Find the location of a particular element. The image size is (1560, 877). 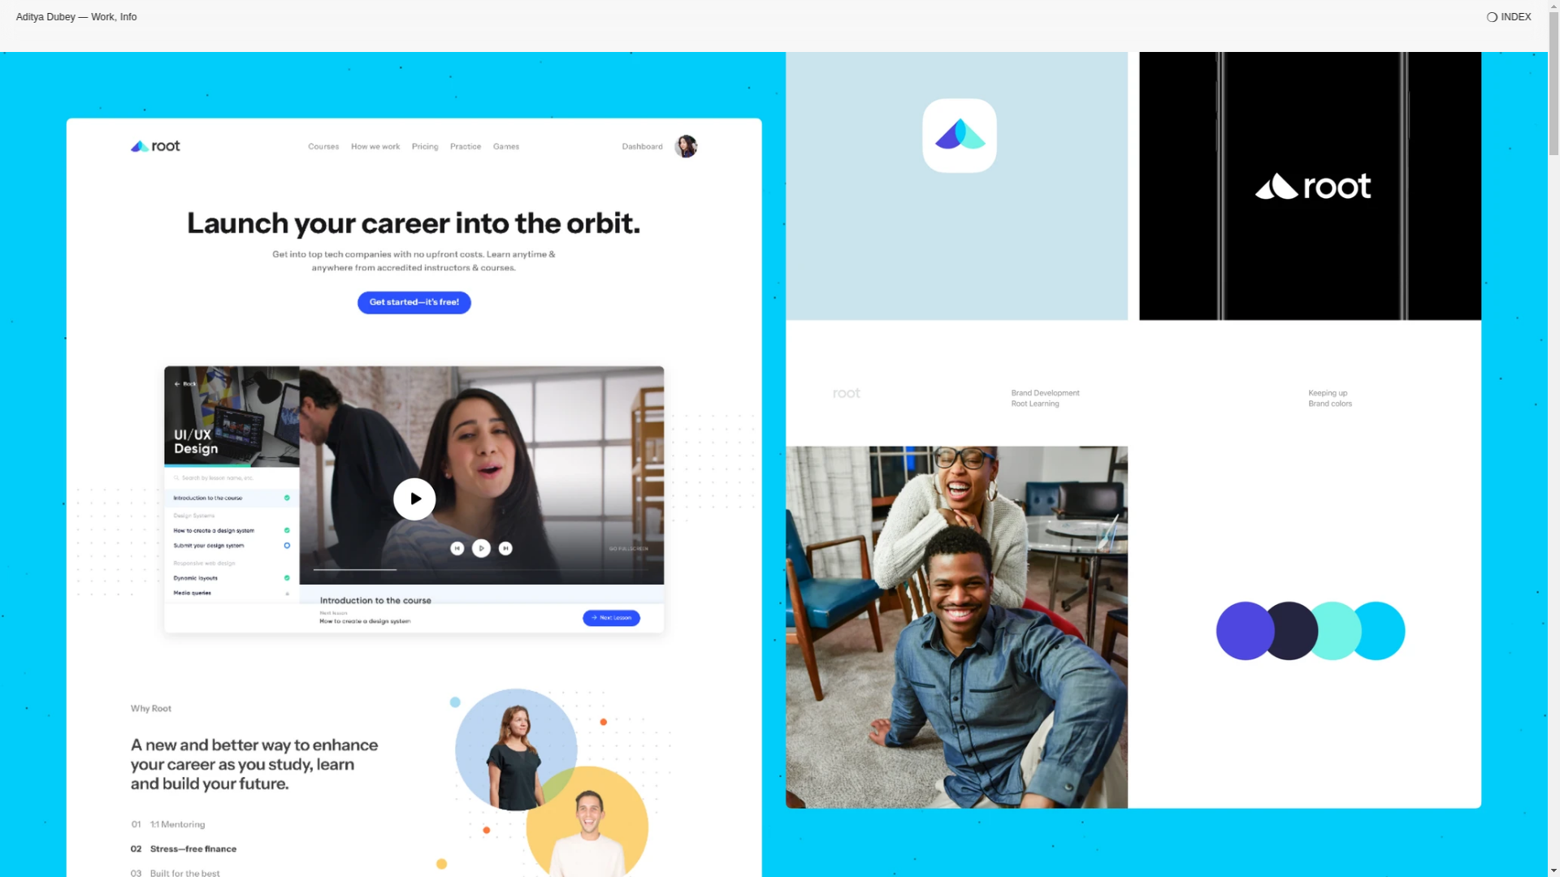

Info is located at coordinates (128, 17).